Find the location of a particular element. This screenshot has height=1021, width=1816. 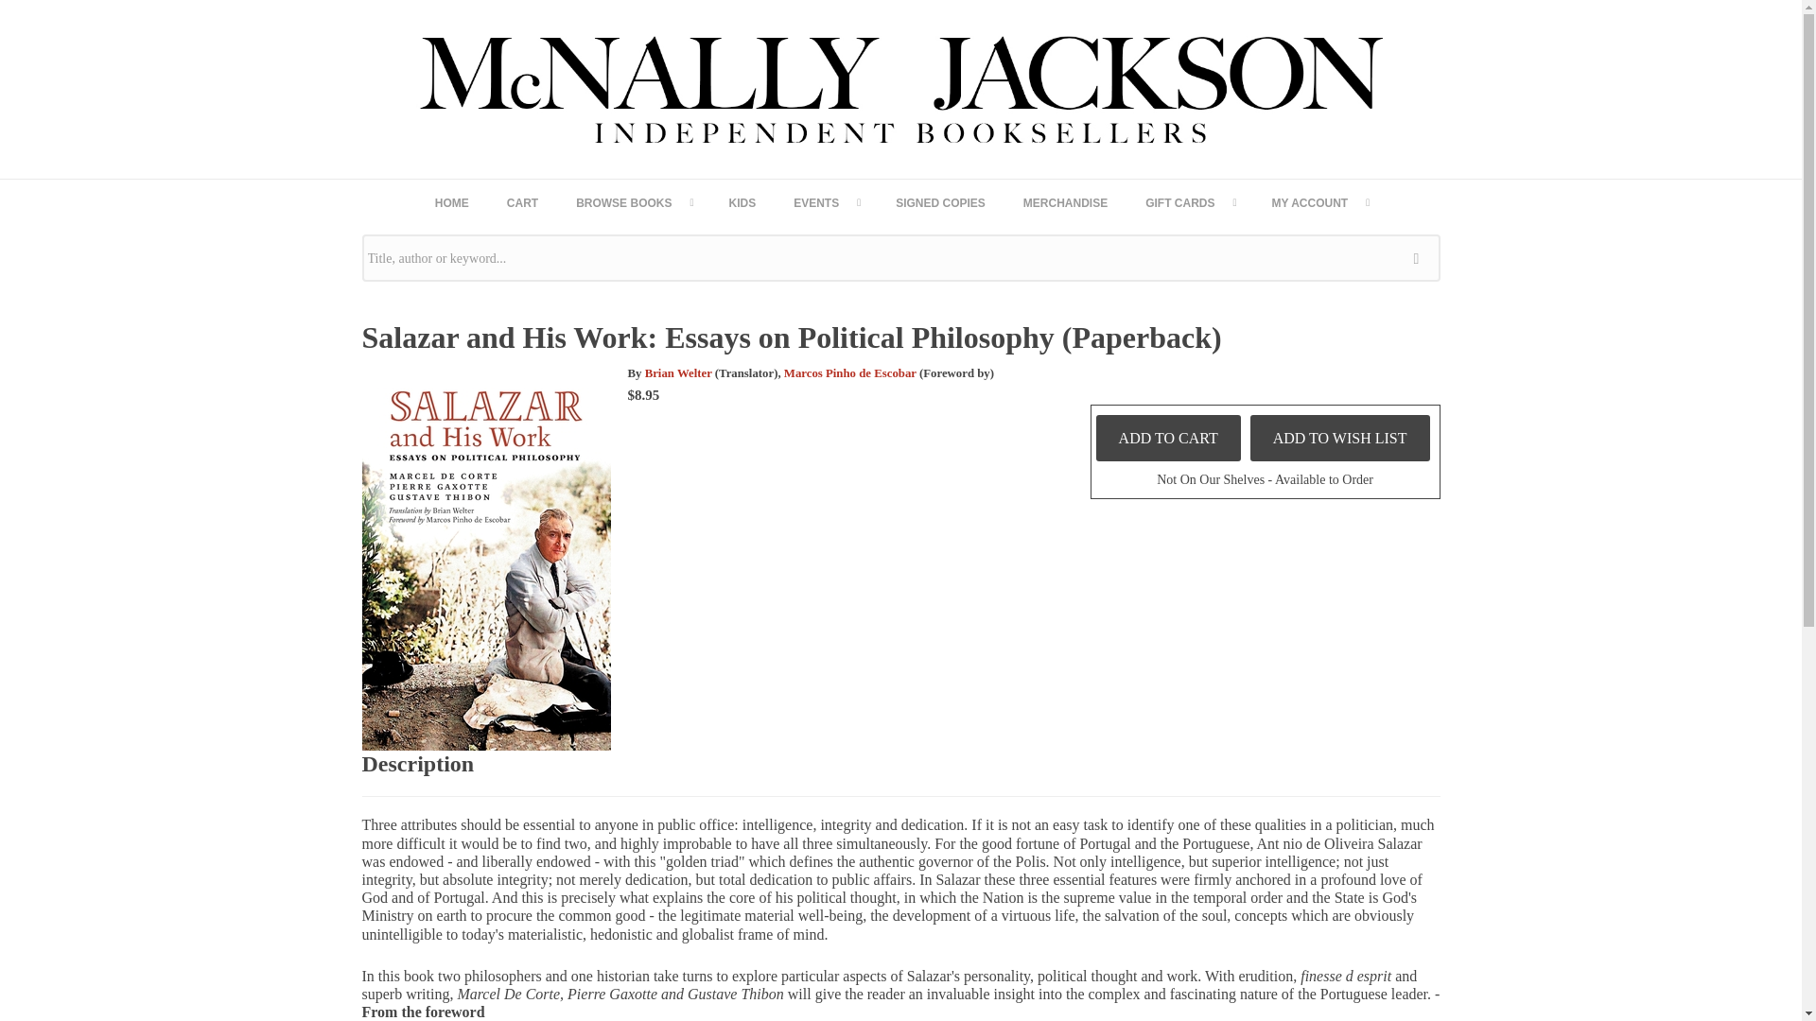

BROWSE BOOKS is located at coordinates (634, 202).